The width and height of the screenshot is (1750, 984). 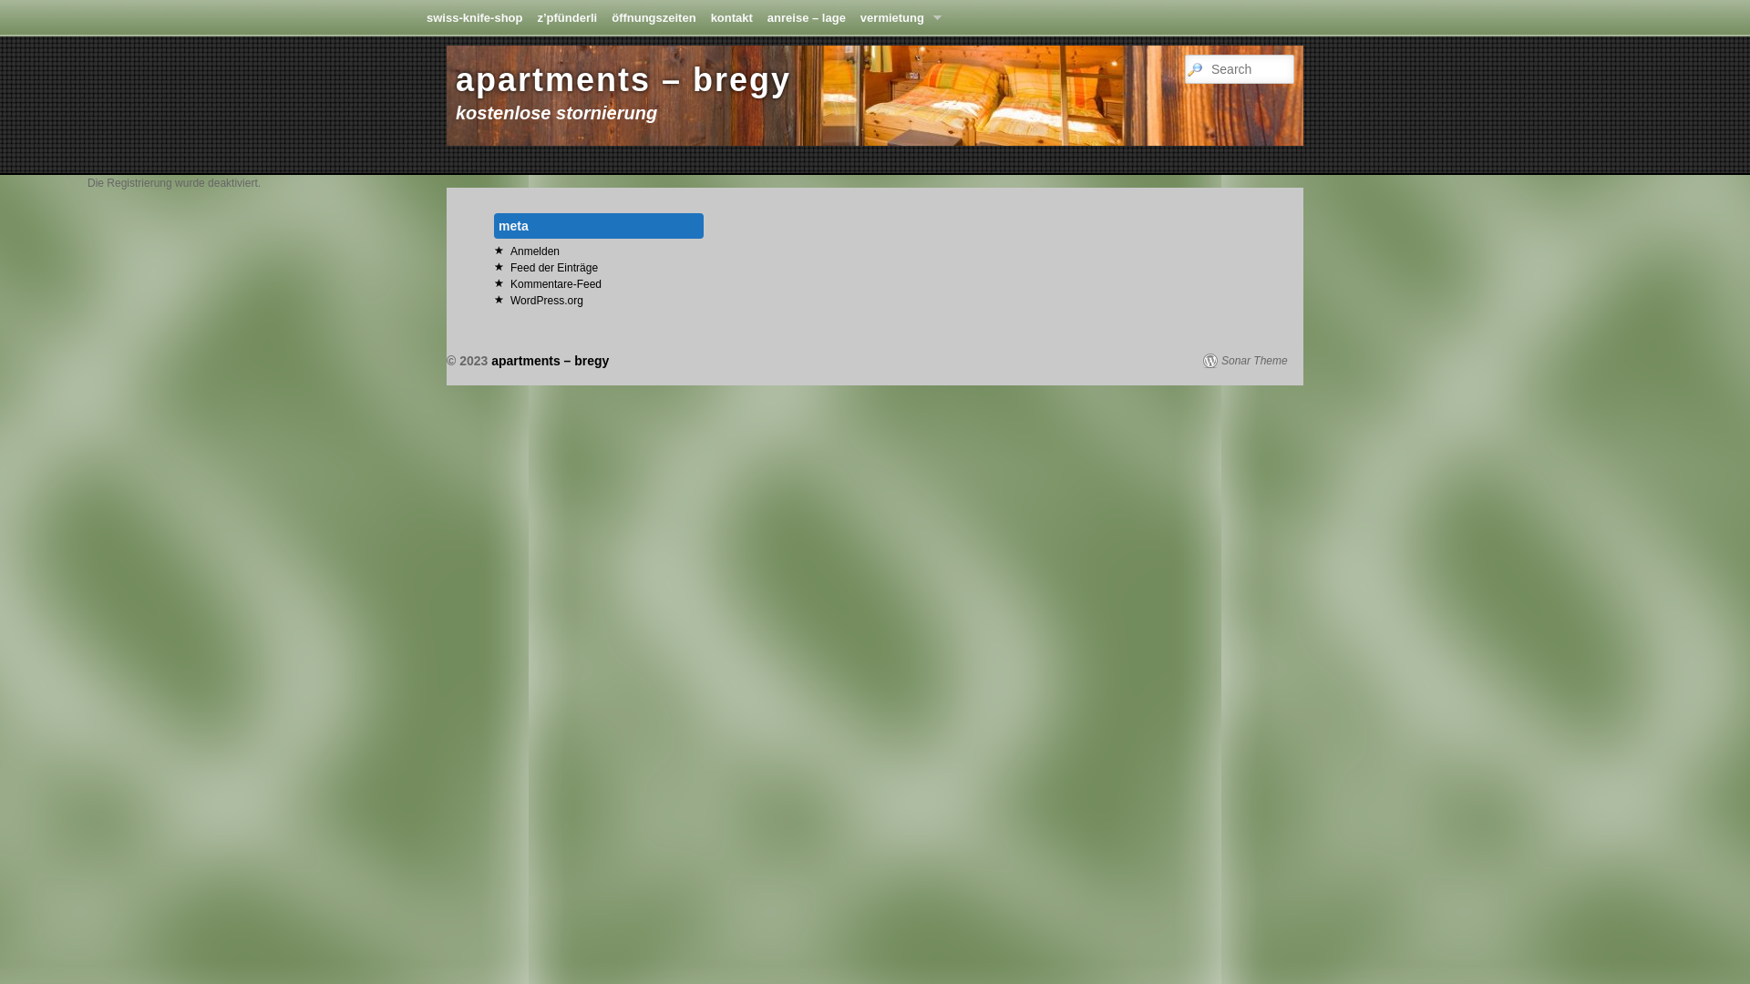 I want to click on swiss-knife-shop, so click(x=474, y=18).